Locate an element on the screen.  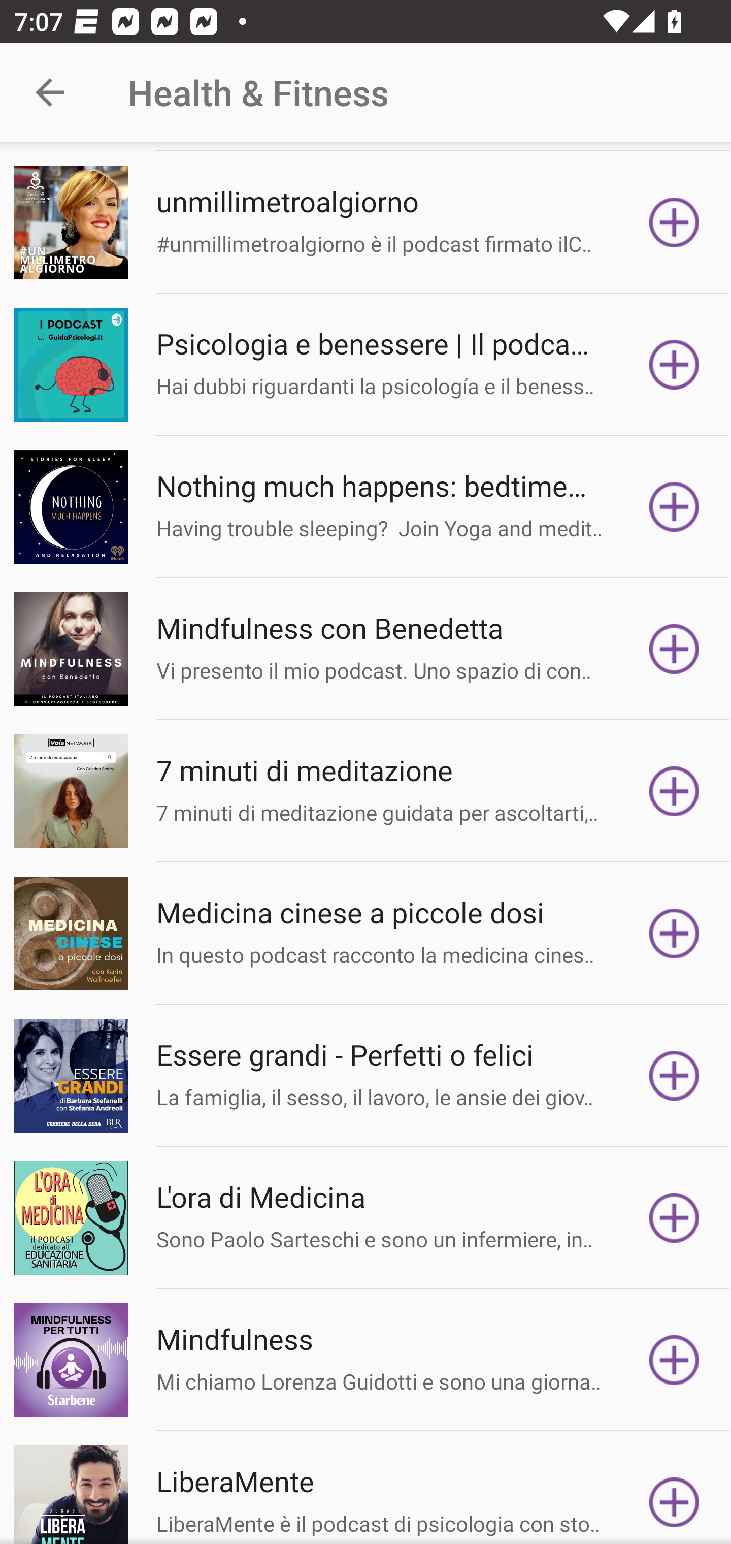
Subscribe is located at coordinates (674, 1360).